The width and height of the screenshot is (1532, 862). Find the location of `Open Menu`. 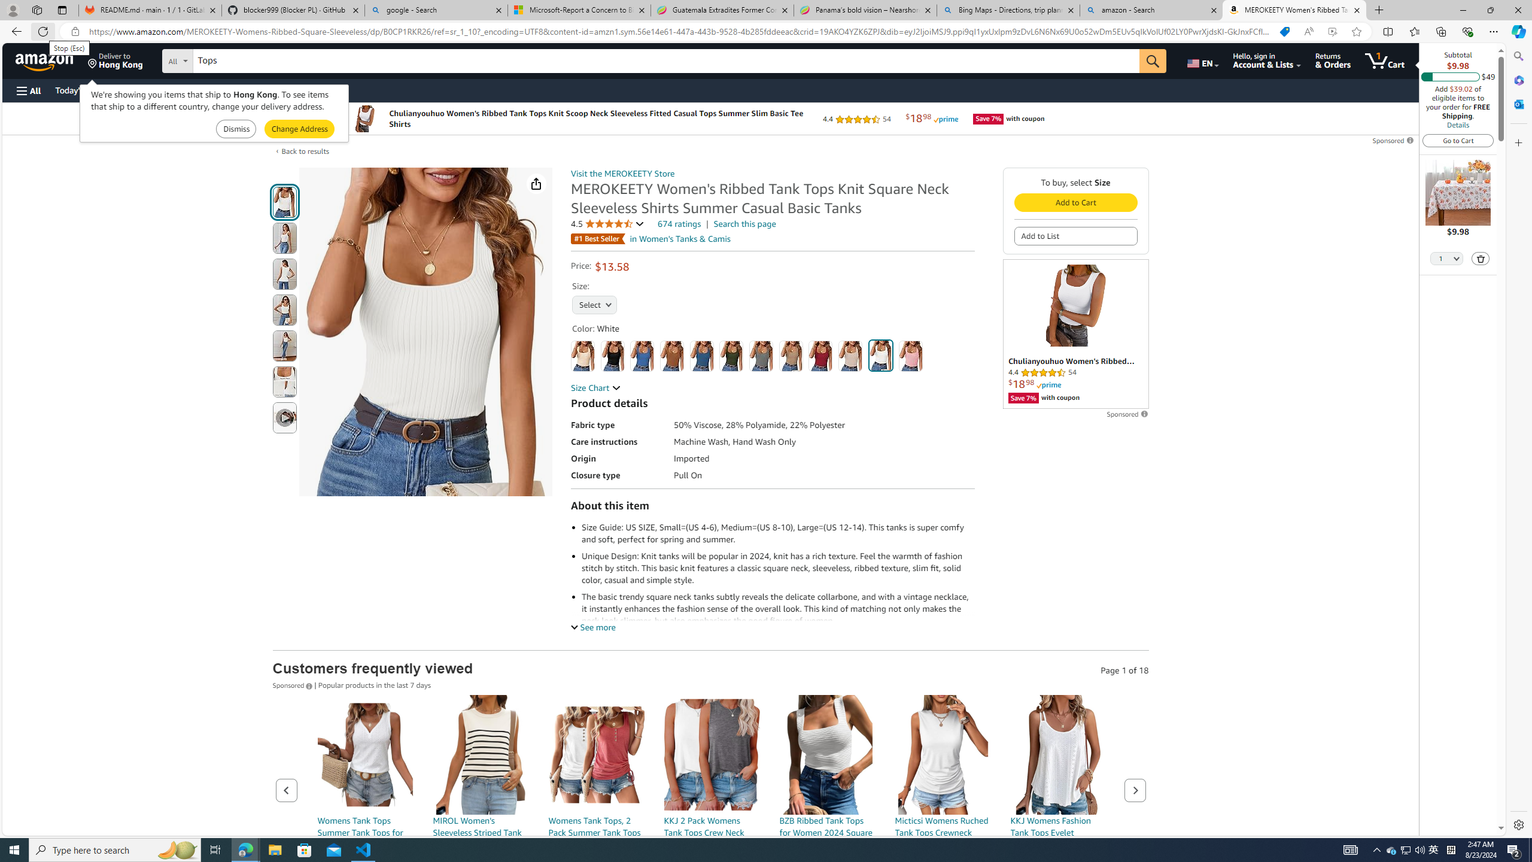

Open Menu is located at coordinates (28, 91).